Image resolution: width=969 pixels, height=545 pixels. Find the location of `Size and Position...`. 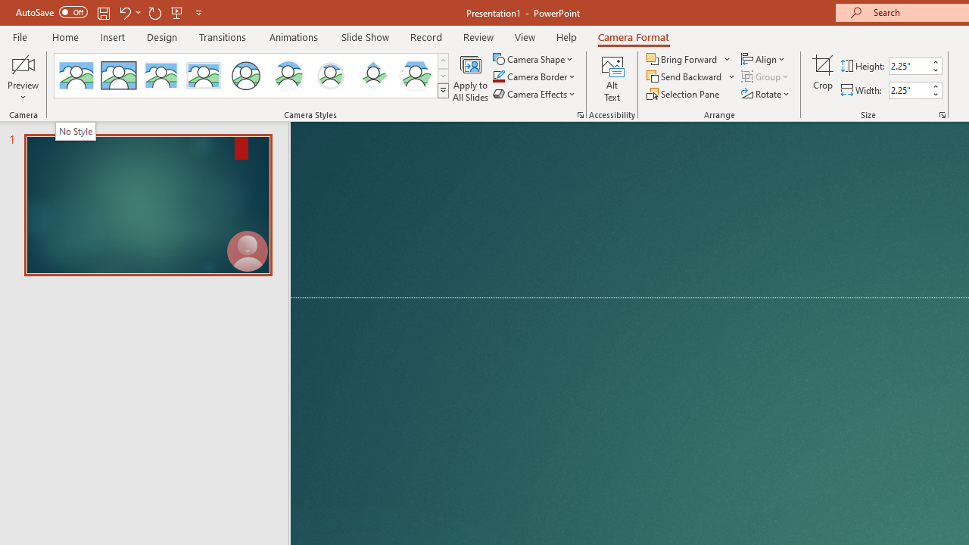

Size and Position... is located at coordinates (942, 115).